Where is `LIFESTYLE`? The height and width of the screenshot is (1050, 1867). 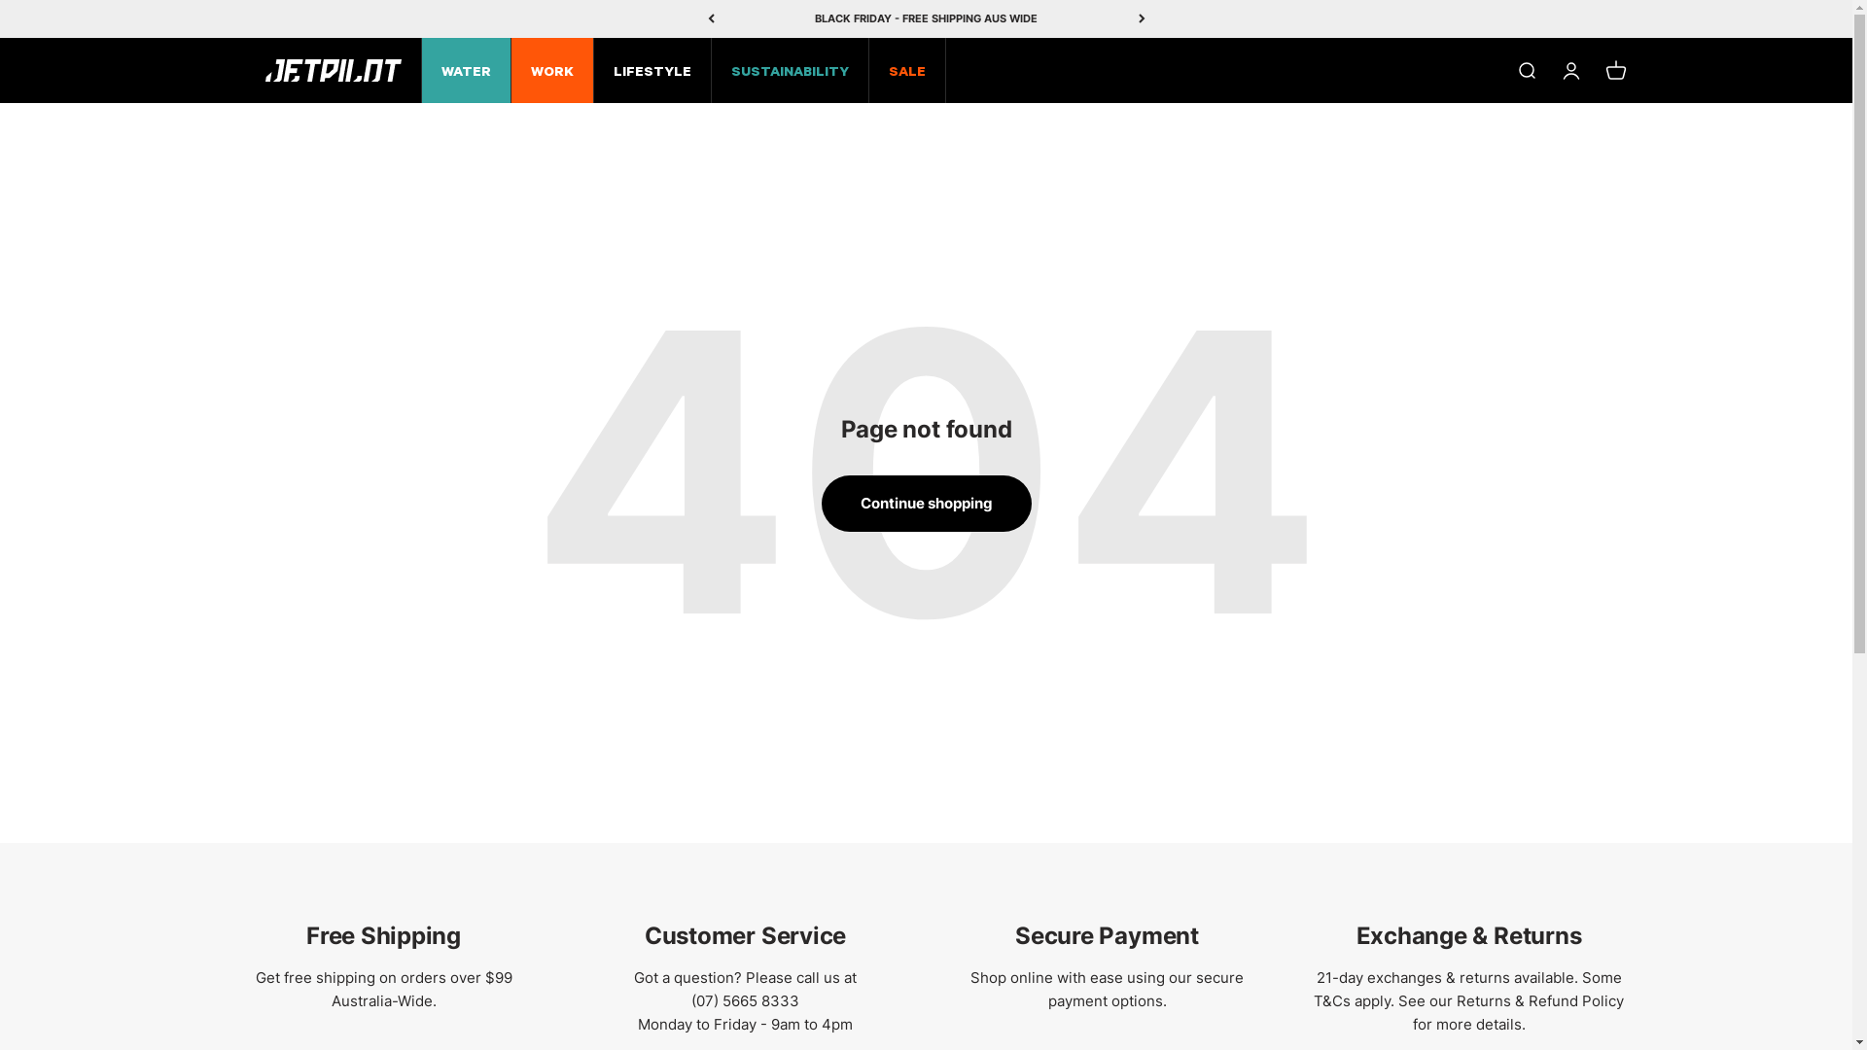 LIFESTYLE is located at coordinates (652, 70).